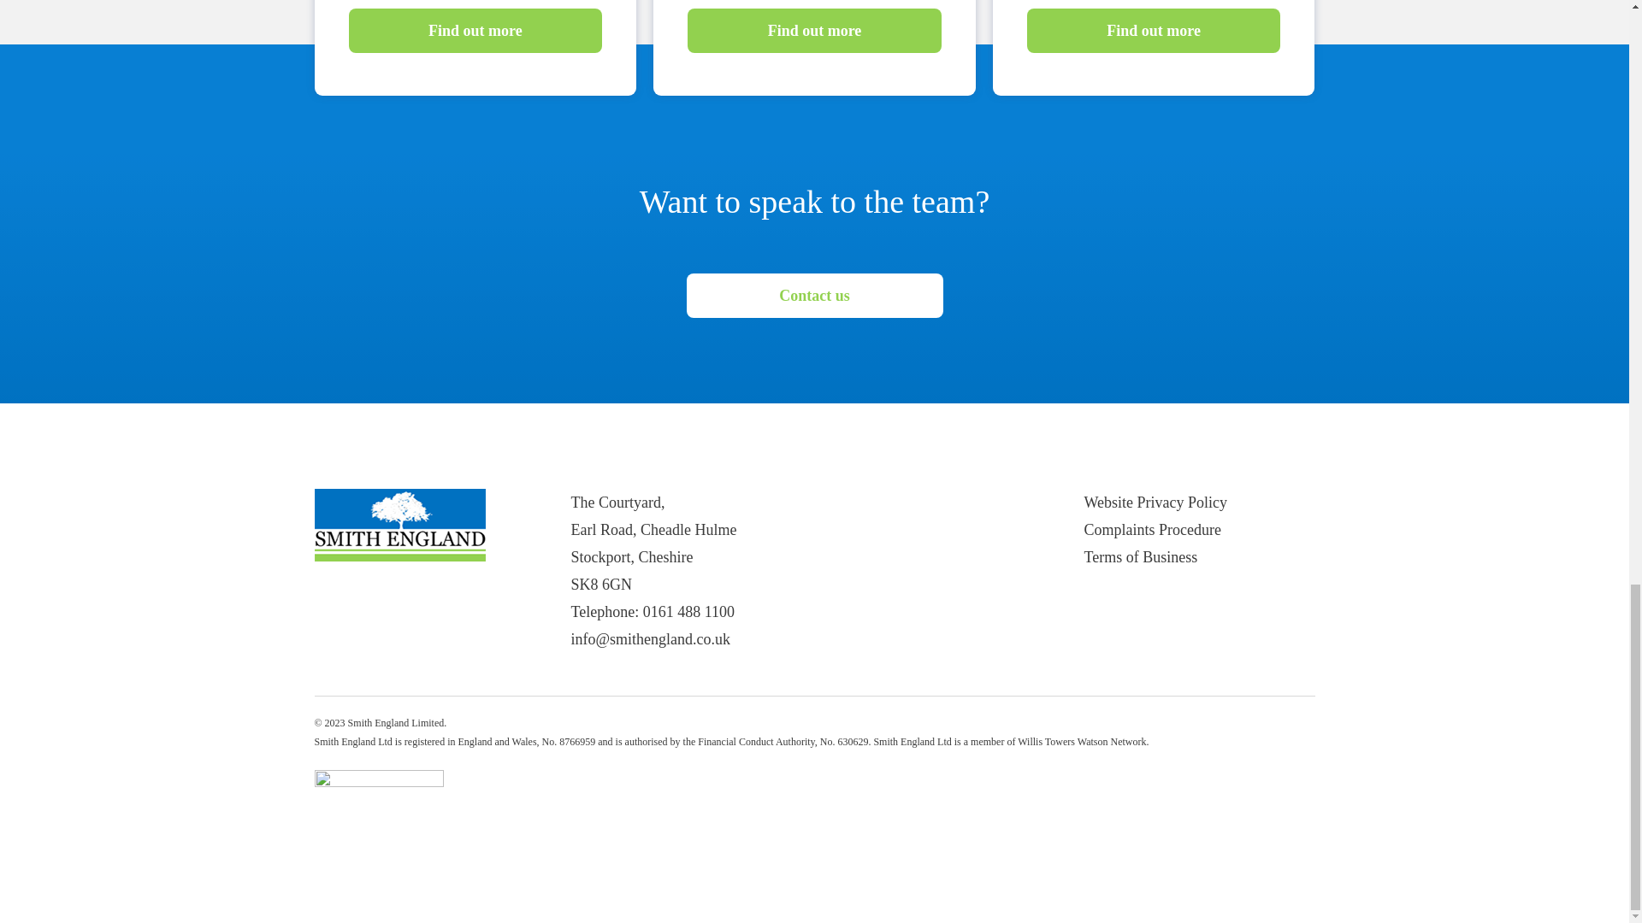 The height and width of the screenshot is (923, 1642). Describe the element at coordinates (1141, 557) in the screenshot. I see `Terms of Business` at that location.